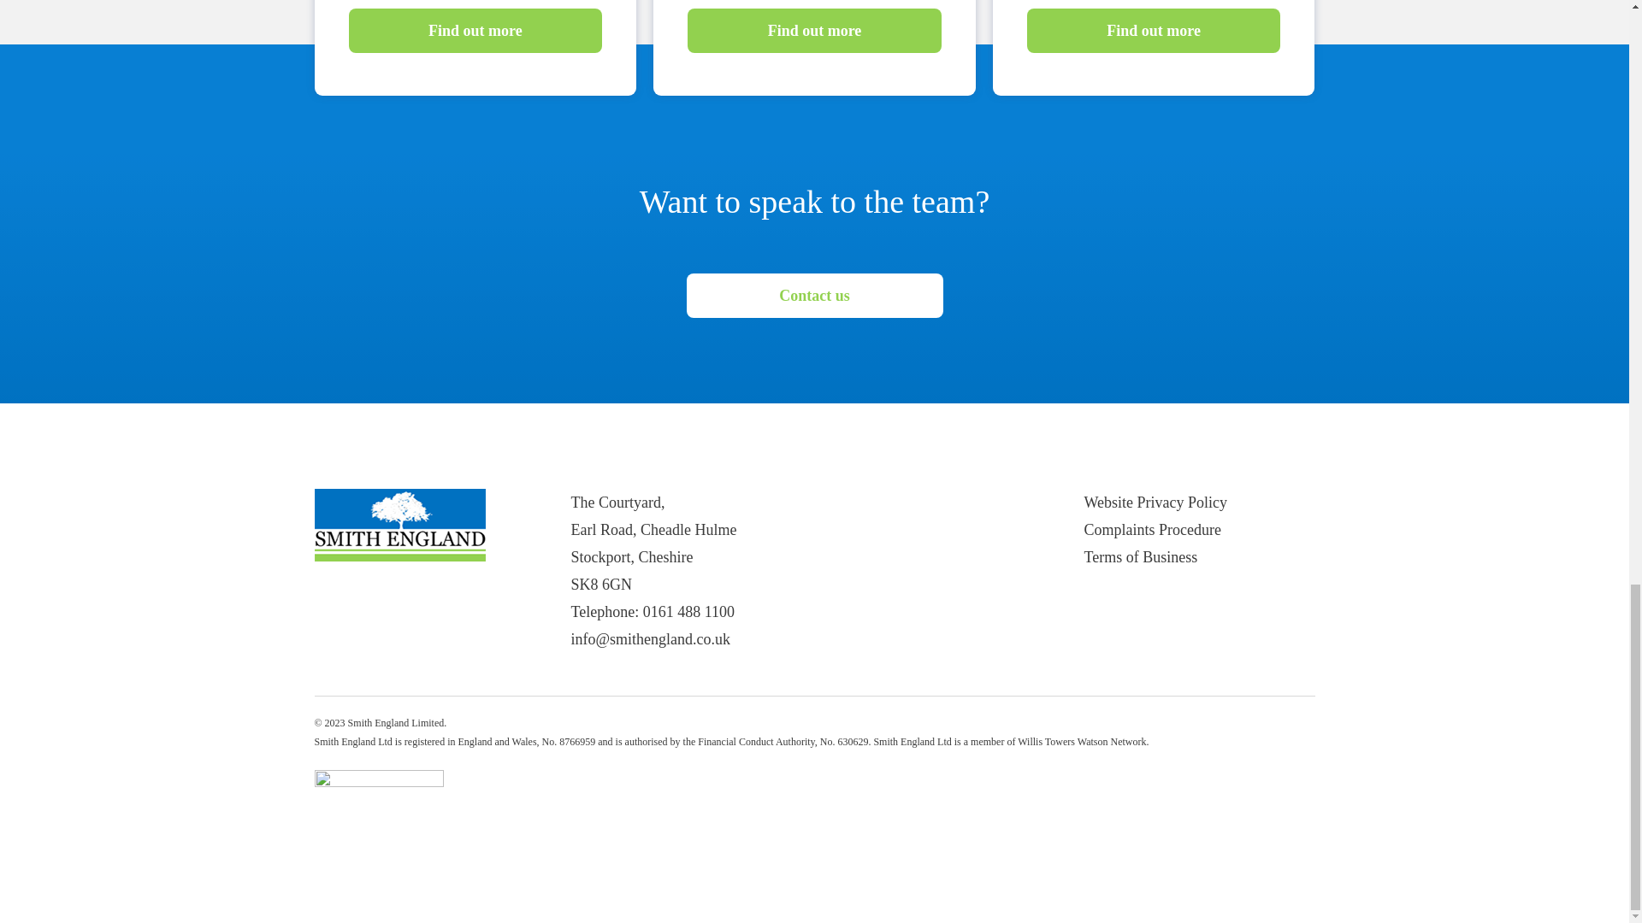 The height and width of the screenshot is (923, 1642). Describe the element at coordinates (1141, 557) in the screenshot. I see `Terms of Business` at that location.